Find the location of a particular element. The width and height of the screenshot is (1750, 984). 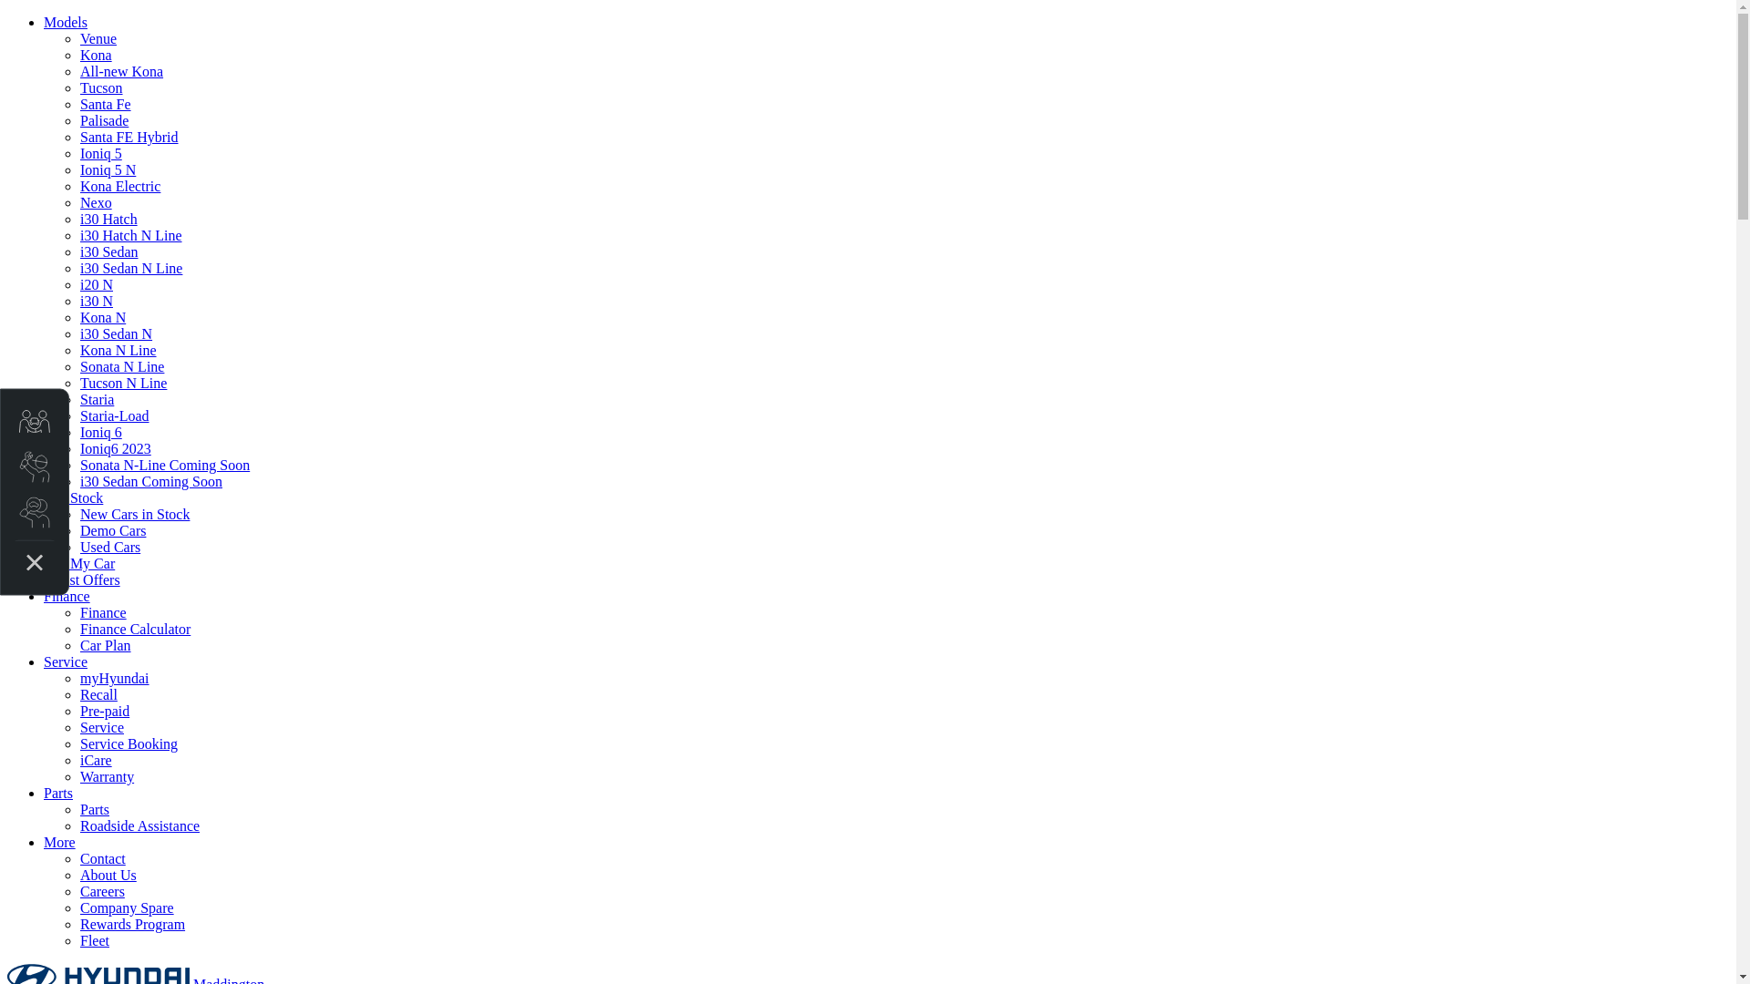

All-new Kona is located at coordinates (122, 71).